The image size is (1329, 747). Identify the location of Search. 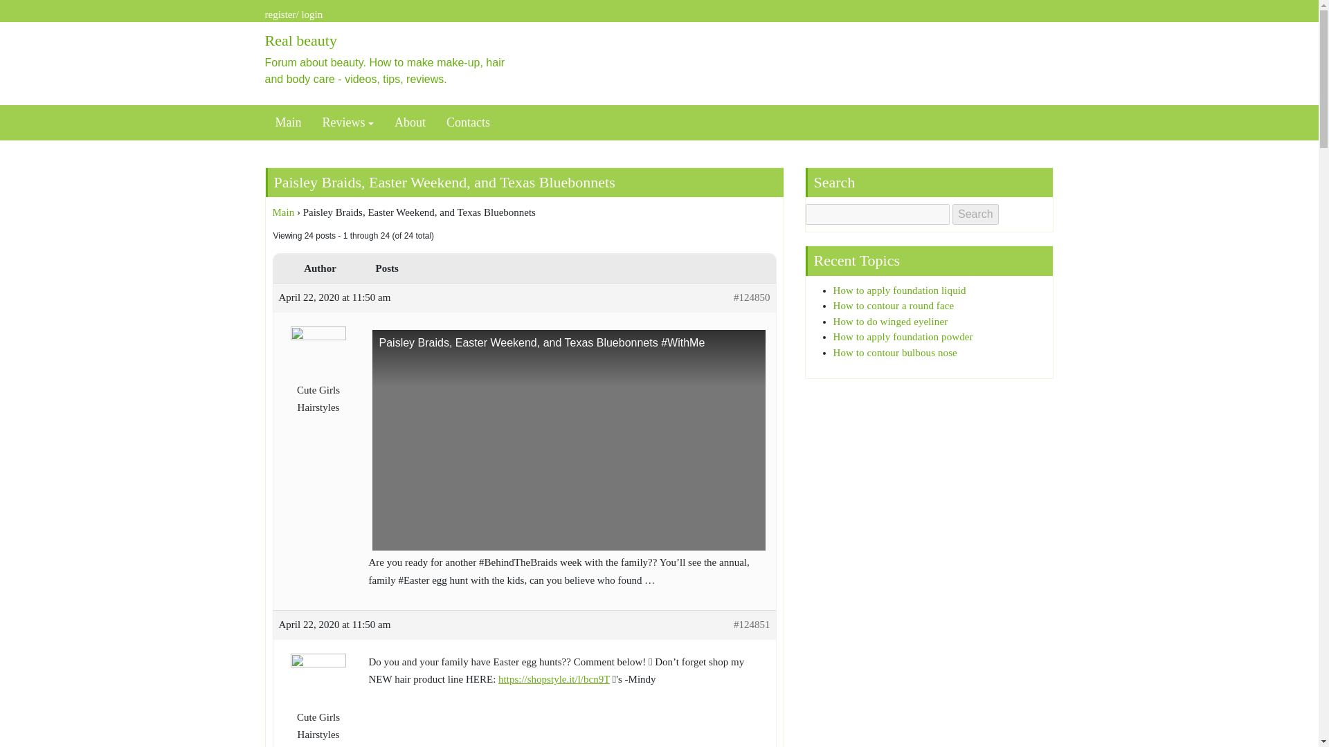
(976, 214).